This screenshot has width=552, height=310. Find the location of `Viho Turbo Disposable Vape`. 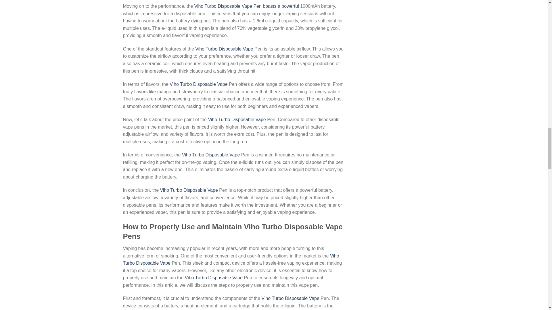

Viho Turbo Disposable Vape is located at coordinates (231, 259).